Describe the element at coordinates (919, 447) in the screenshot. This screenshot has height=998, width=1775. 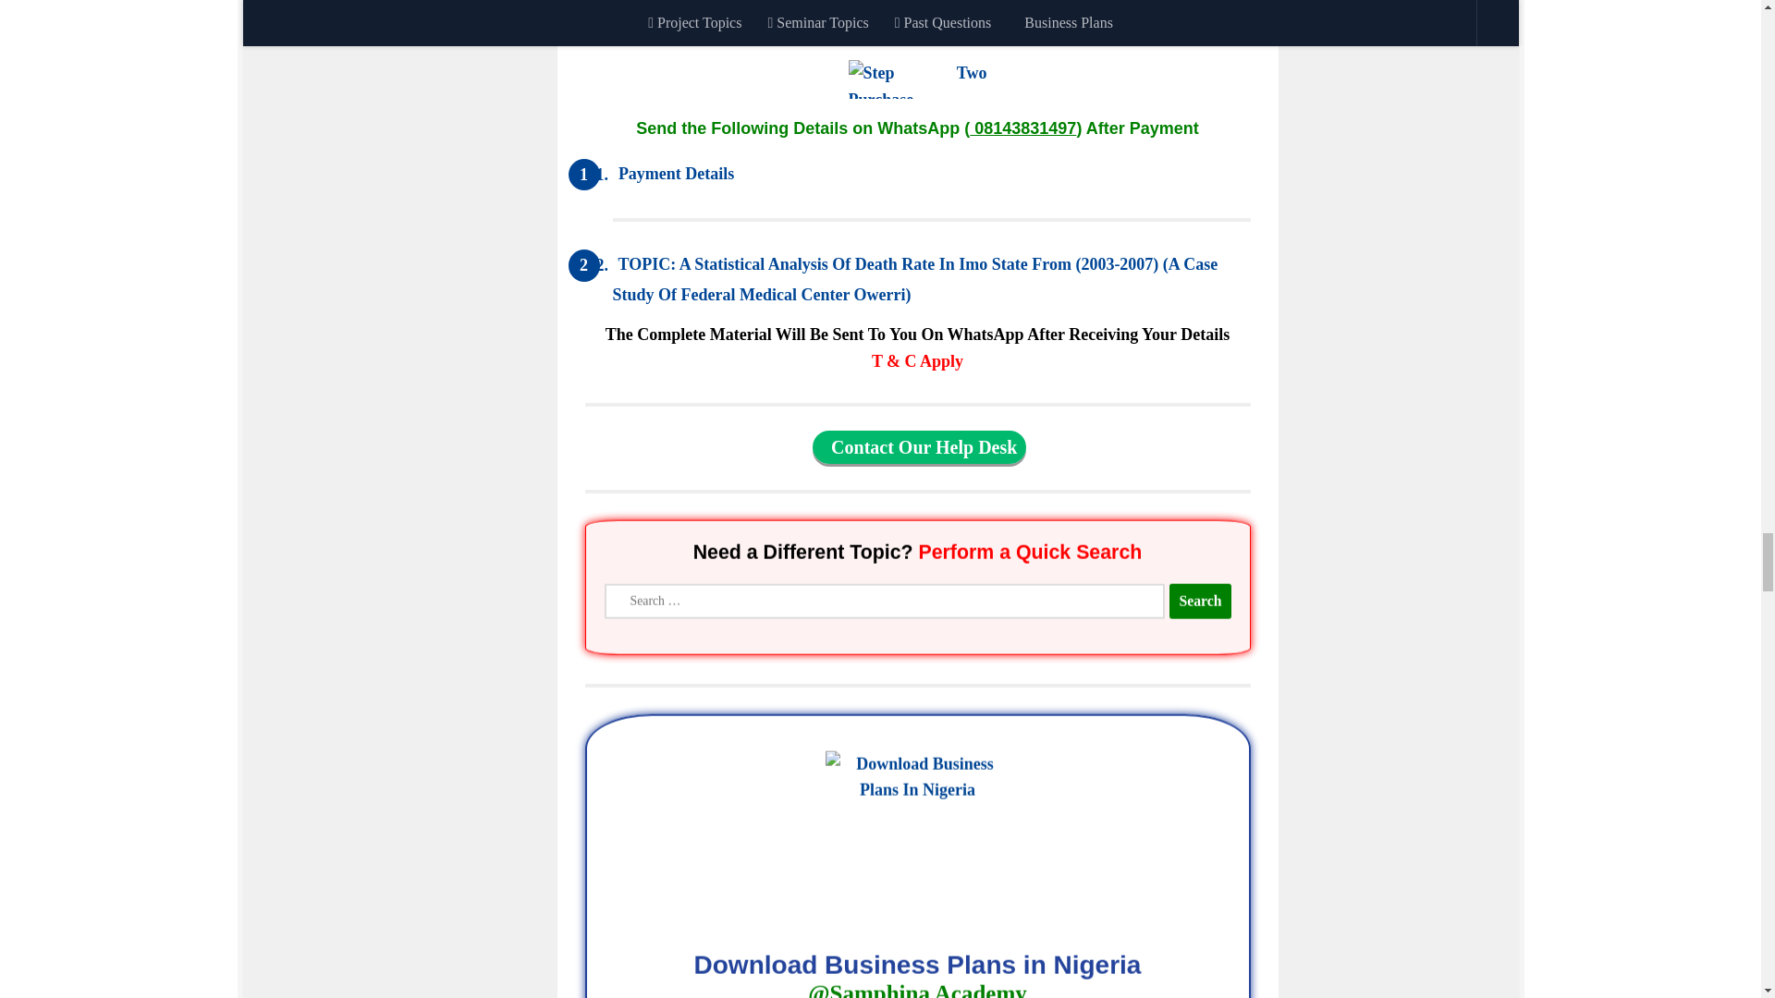
I see `Contact Information Page` at that location.